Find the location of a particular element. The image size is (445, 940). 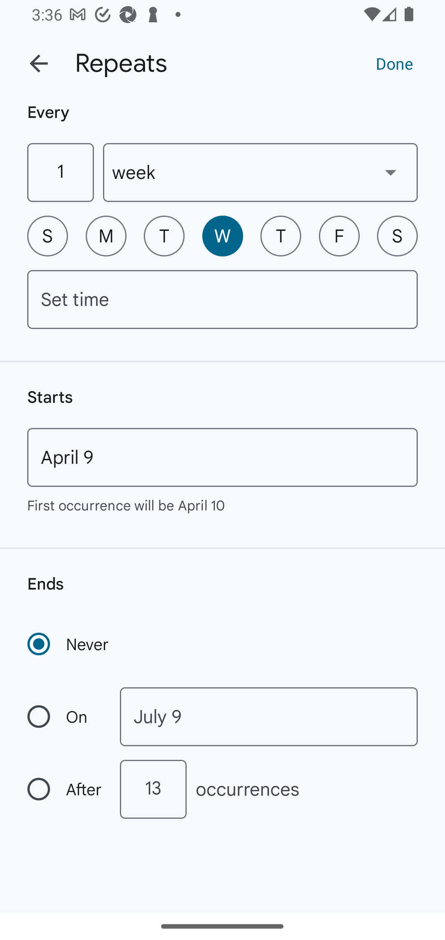

April 9 is located at coordinates (222, 457).